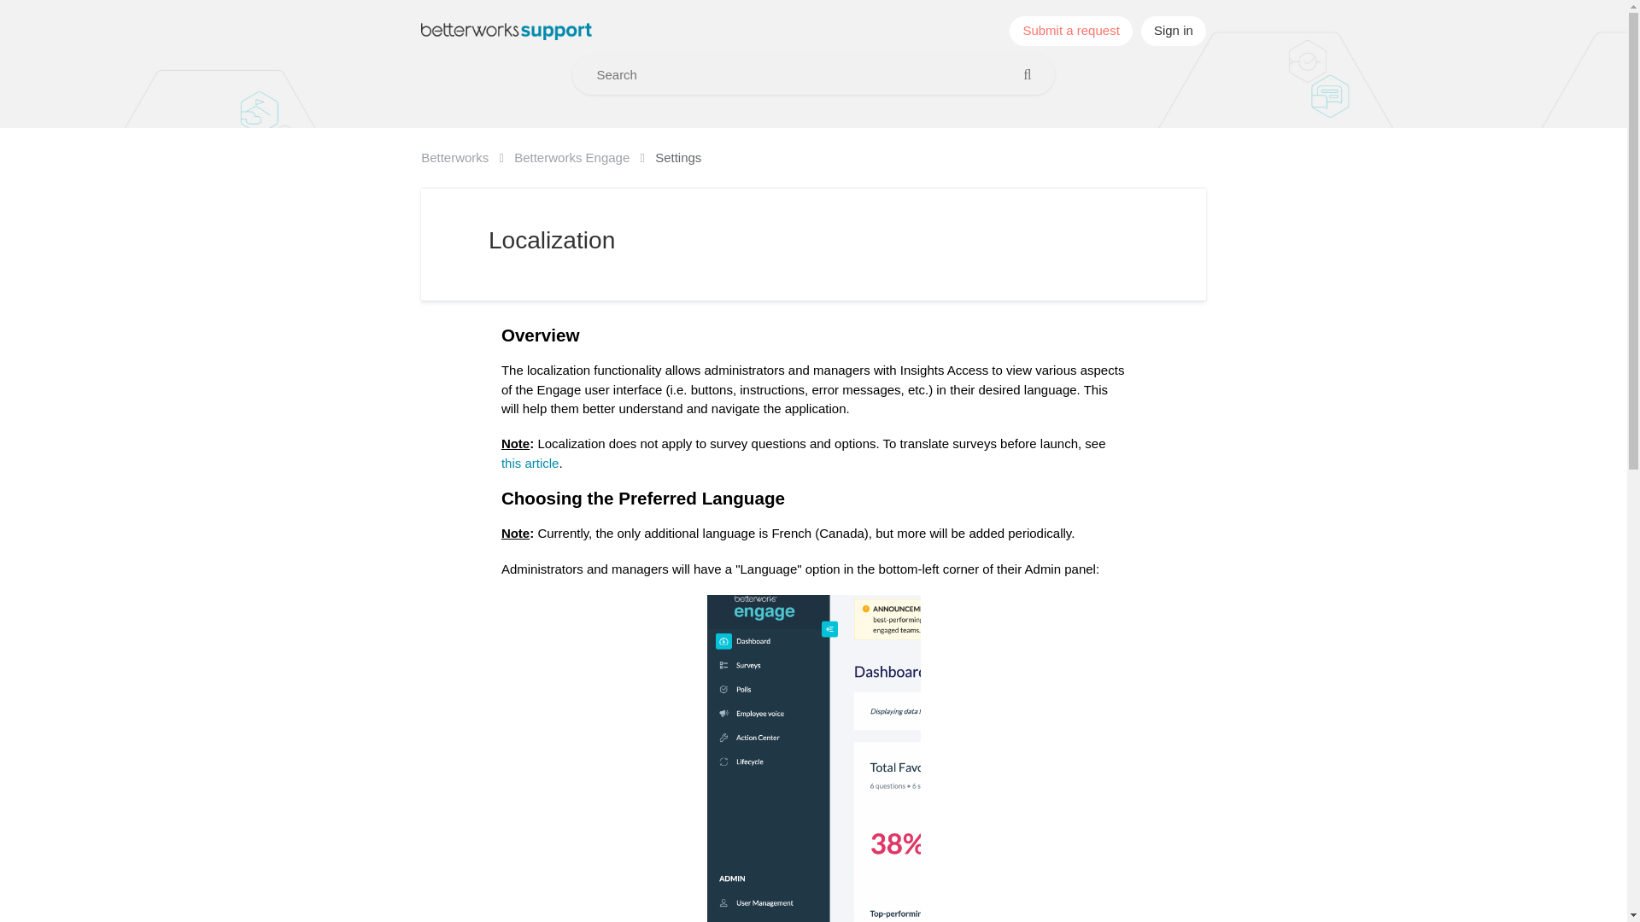  I want to click on Sign in, so click(1174, 31).